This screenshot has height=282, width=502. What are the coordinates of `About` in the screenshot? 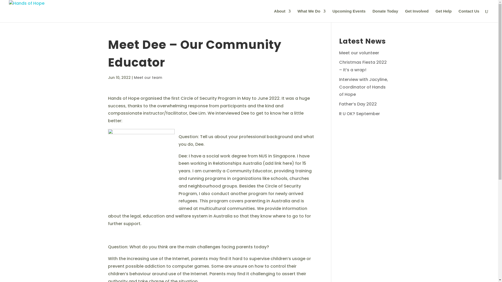 It's located at (282, 16).